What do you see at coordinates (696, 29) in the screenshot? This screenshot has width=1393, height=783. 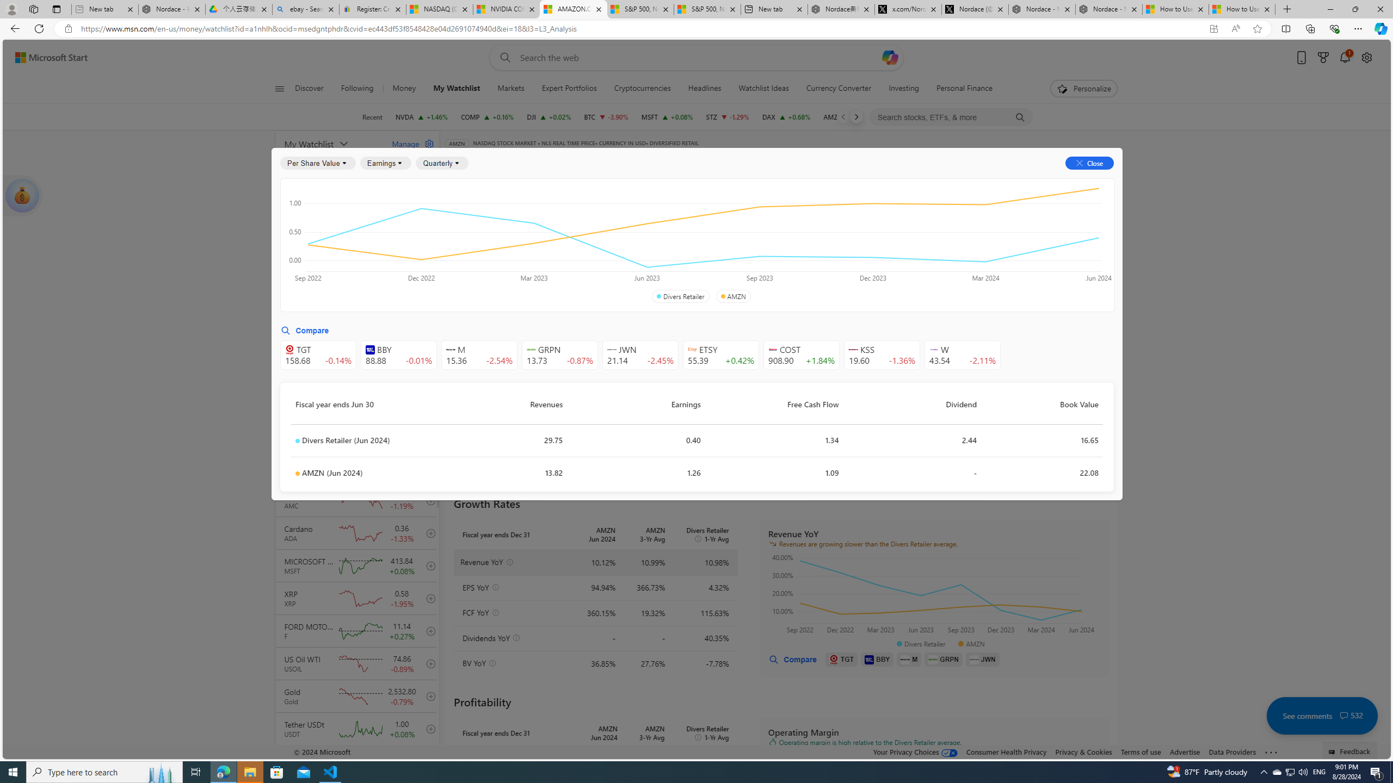 I see `App bar` at bounding box center [696, 29].